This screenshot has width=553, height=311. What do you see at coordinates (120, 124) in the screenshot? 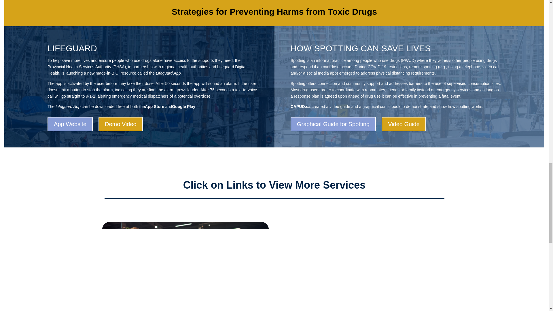
I see `Demo Video` at bounding box center [120, 124].